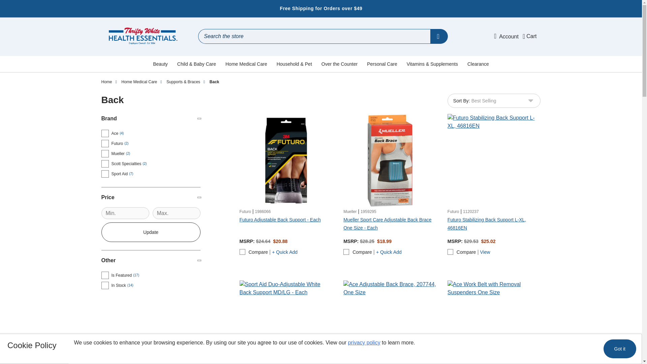  What do you see at coordinates (390, 160) in the screenshot?
I see `Mueller Sport Care Adjustable Back Brace One Size - Each` at bounding box center [390, 160].